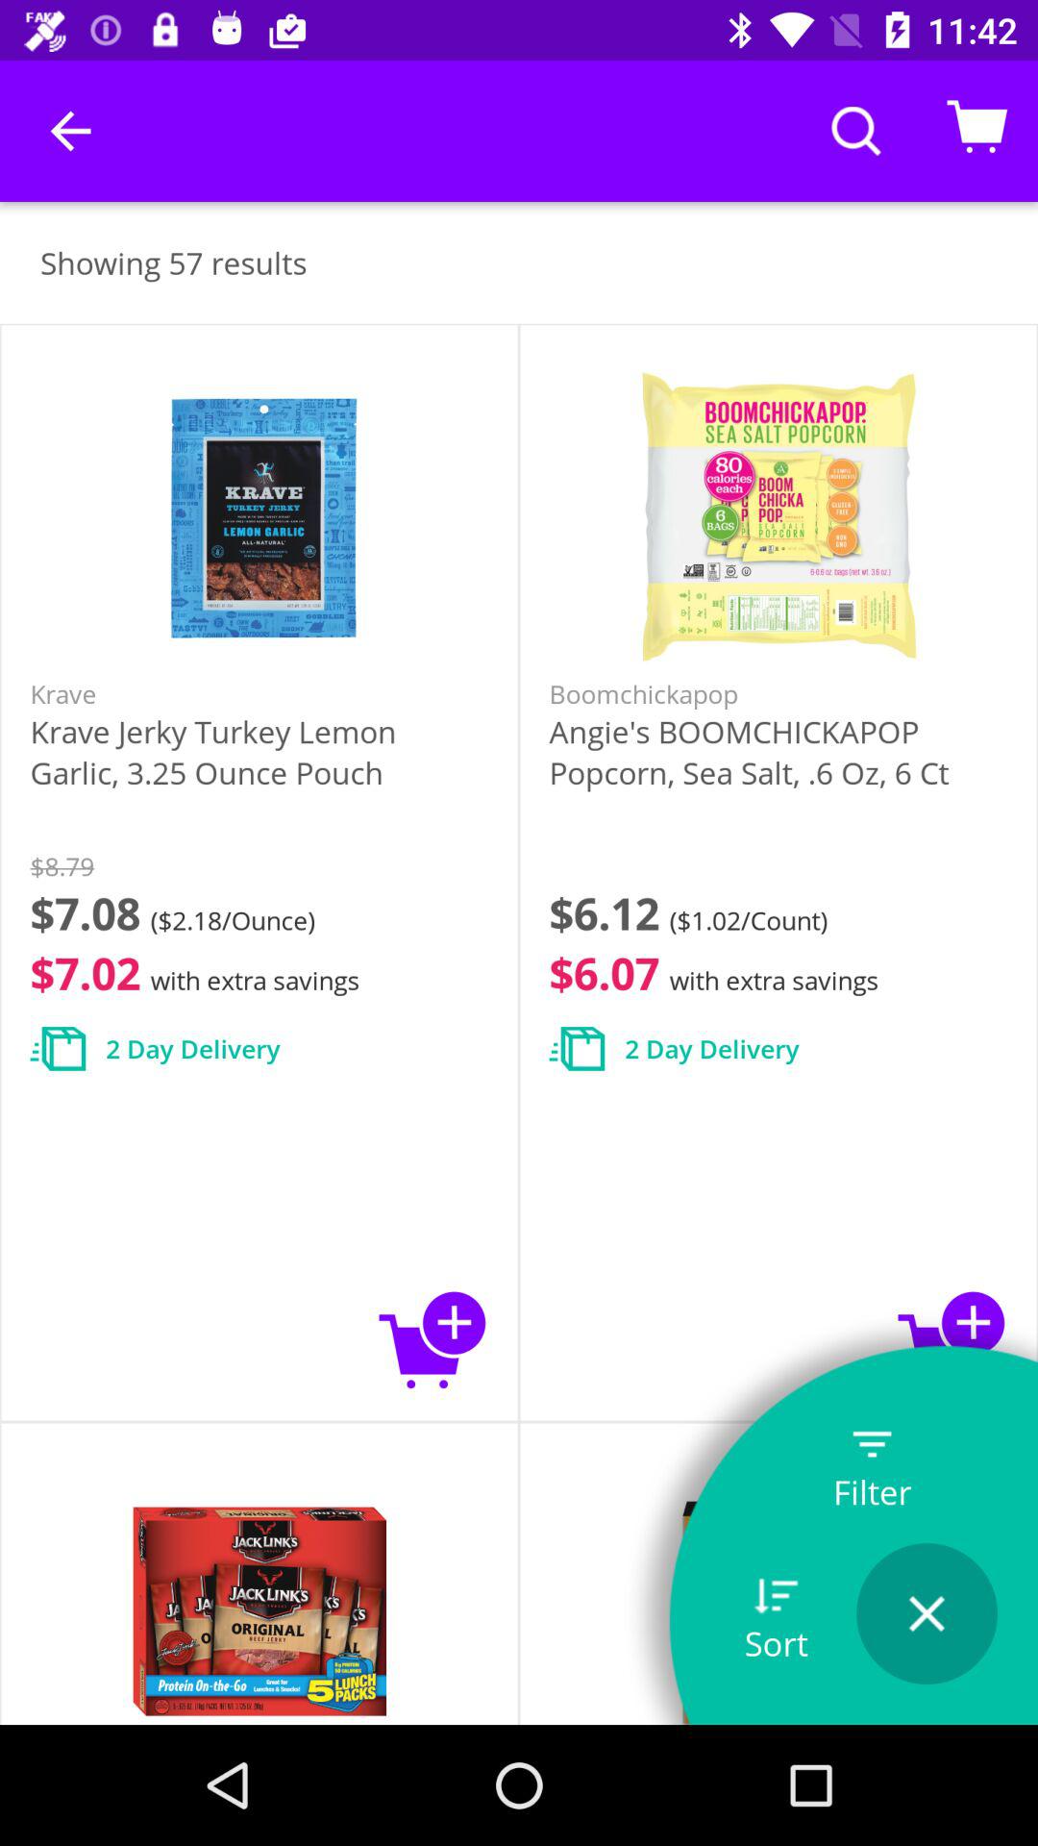 This screenshot has width=1038, height=1846. Describe the element at coordinates (951, 1338) in the screenshot. I see `add to cart` at that location.